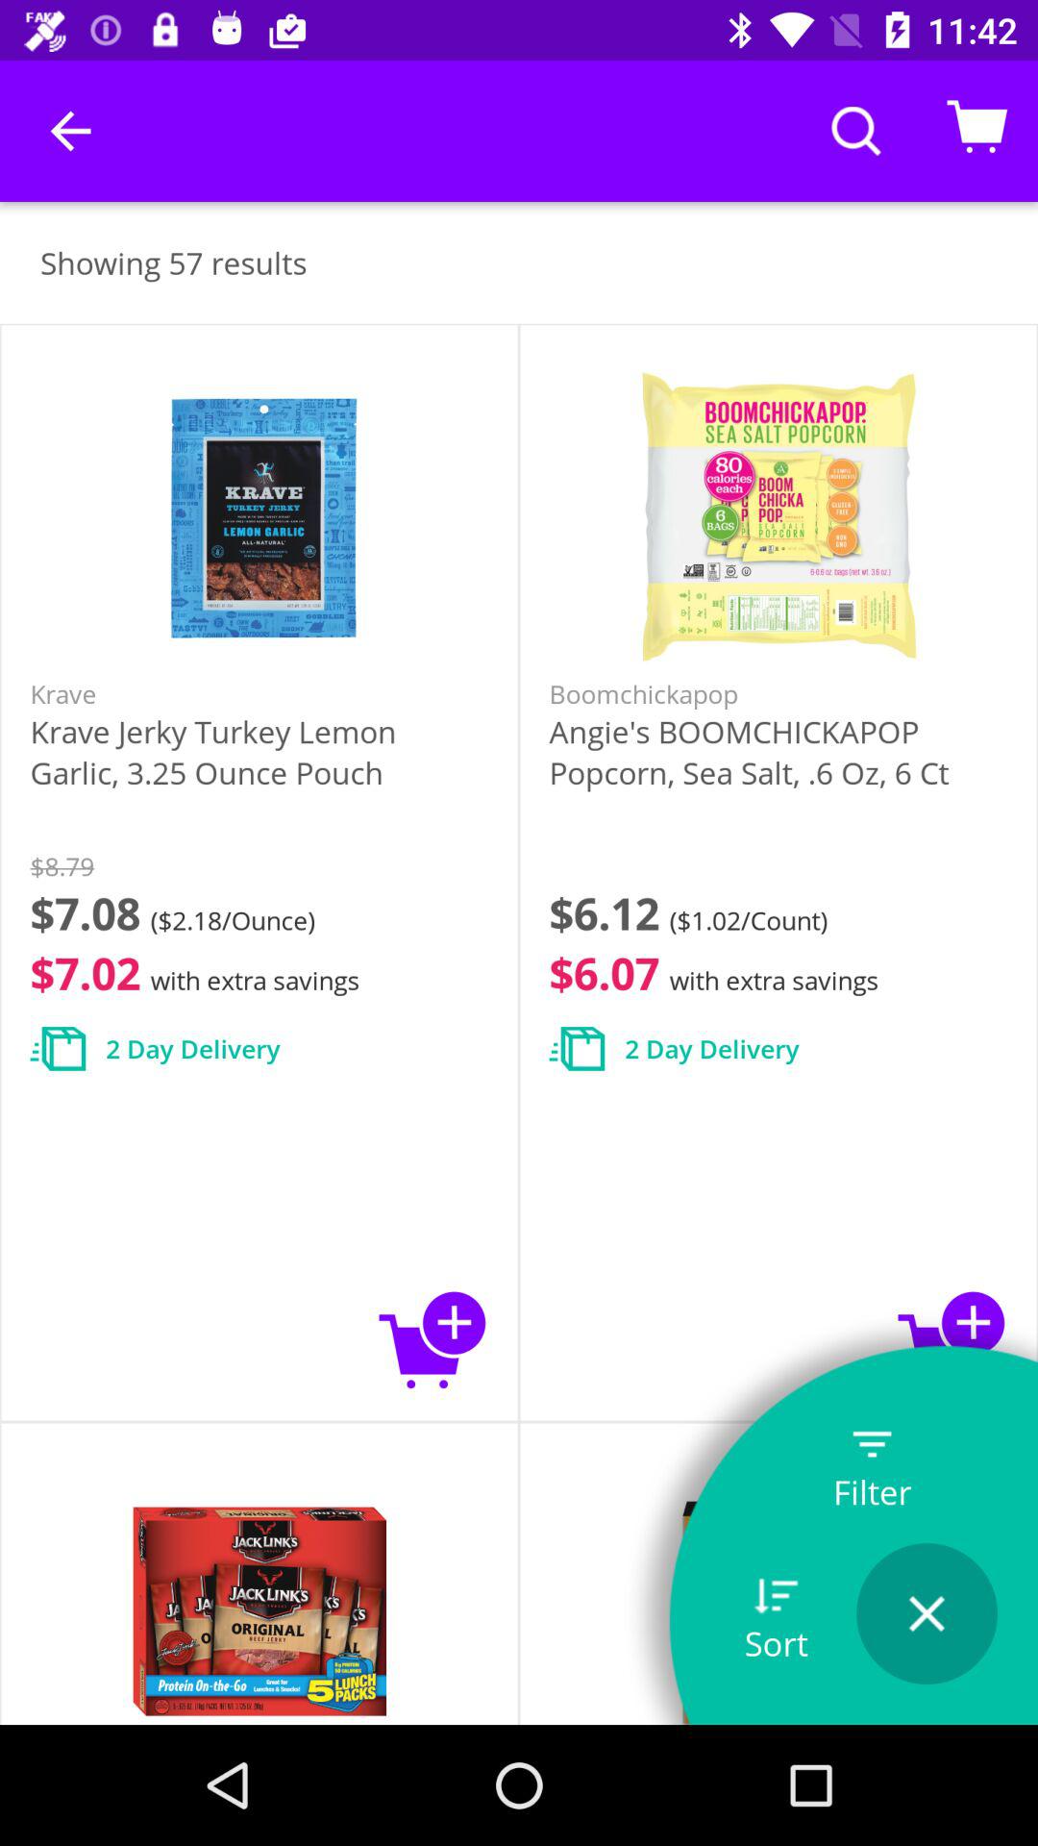 This screenshot has width=1038, height=1846. Describe the element at coordinates (951, 1338) in the screenshot. I see `add to cart` at that location.